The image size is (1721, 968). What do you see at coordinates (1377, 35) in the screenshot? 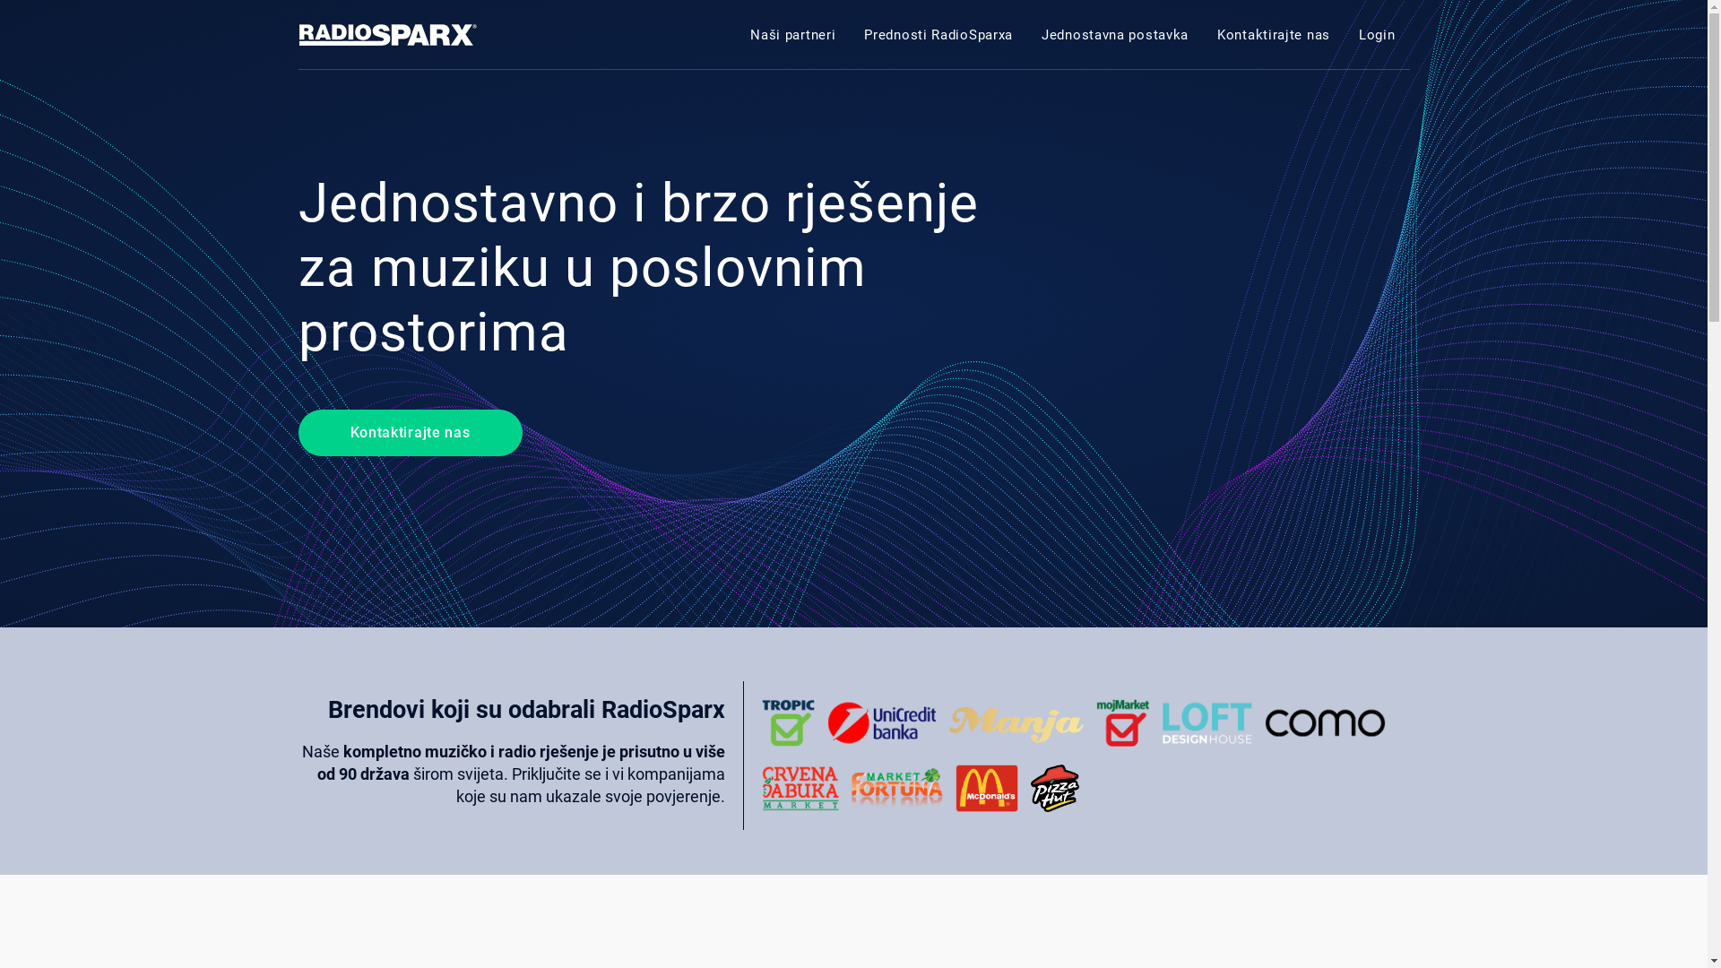
I see `Login` at bounding box center [1377, 35].